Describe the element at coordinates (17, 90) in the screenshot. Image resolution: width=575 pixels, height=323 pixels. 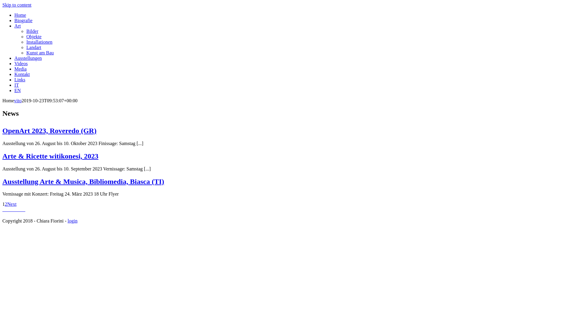
I see `EN` at that location.